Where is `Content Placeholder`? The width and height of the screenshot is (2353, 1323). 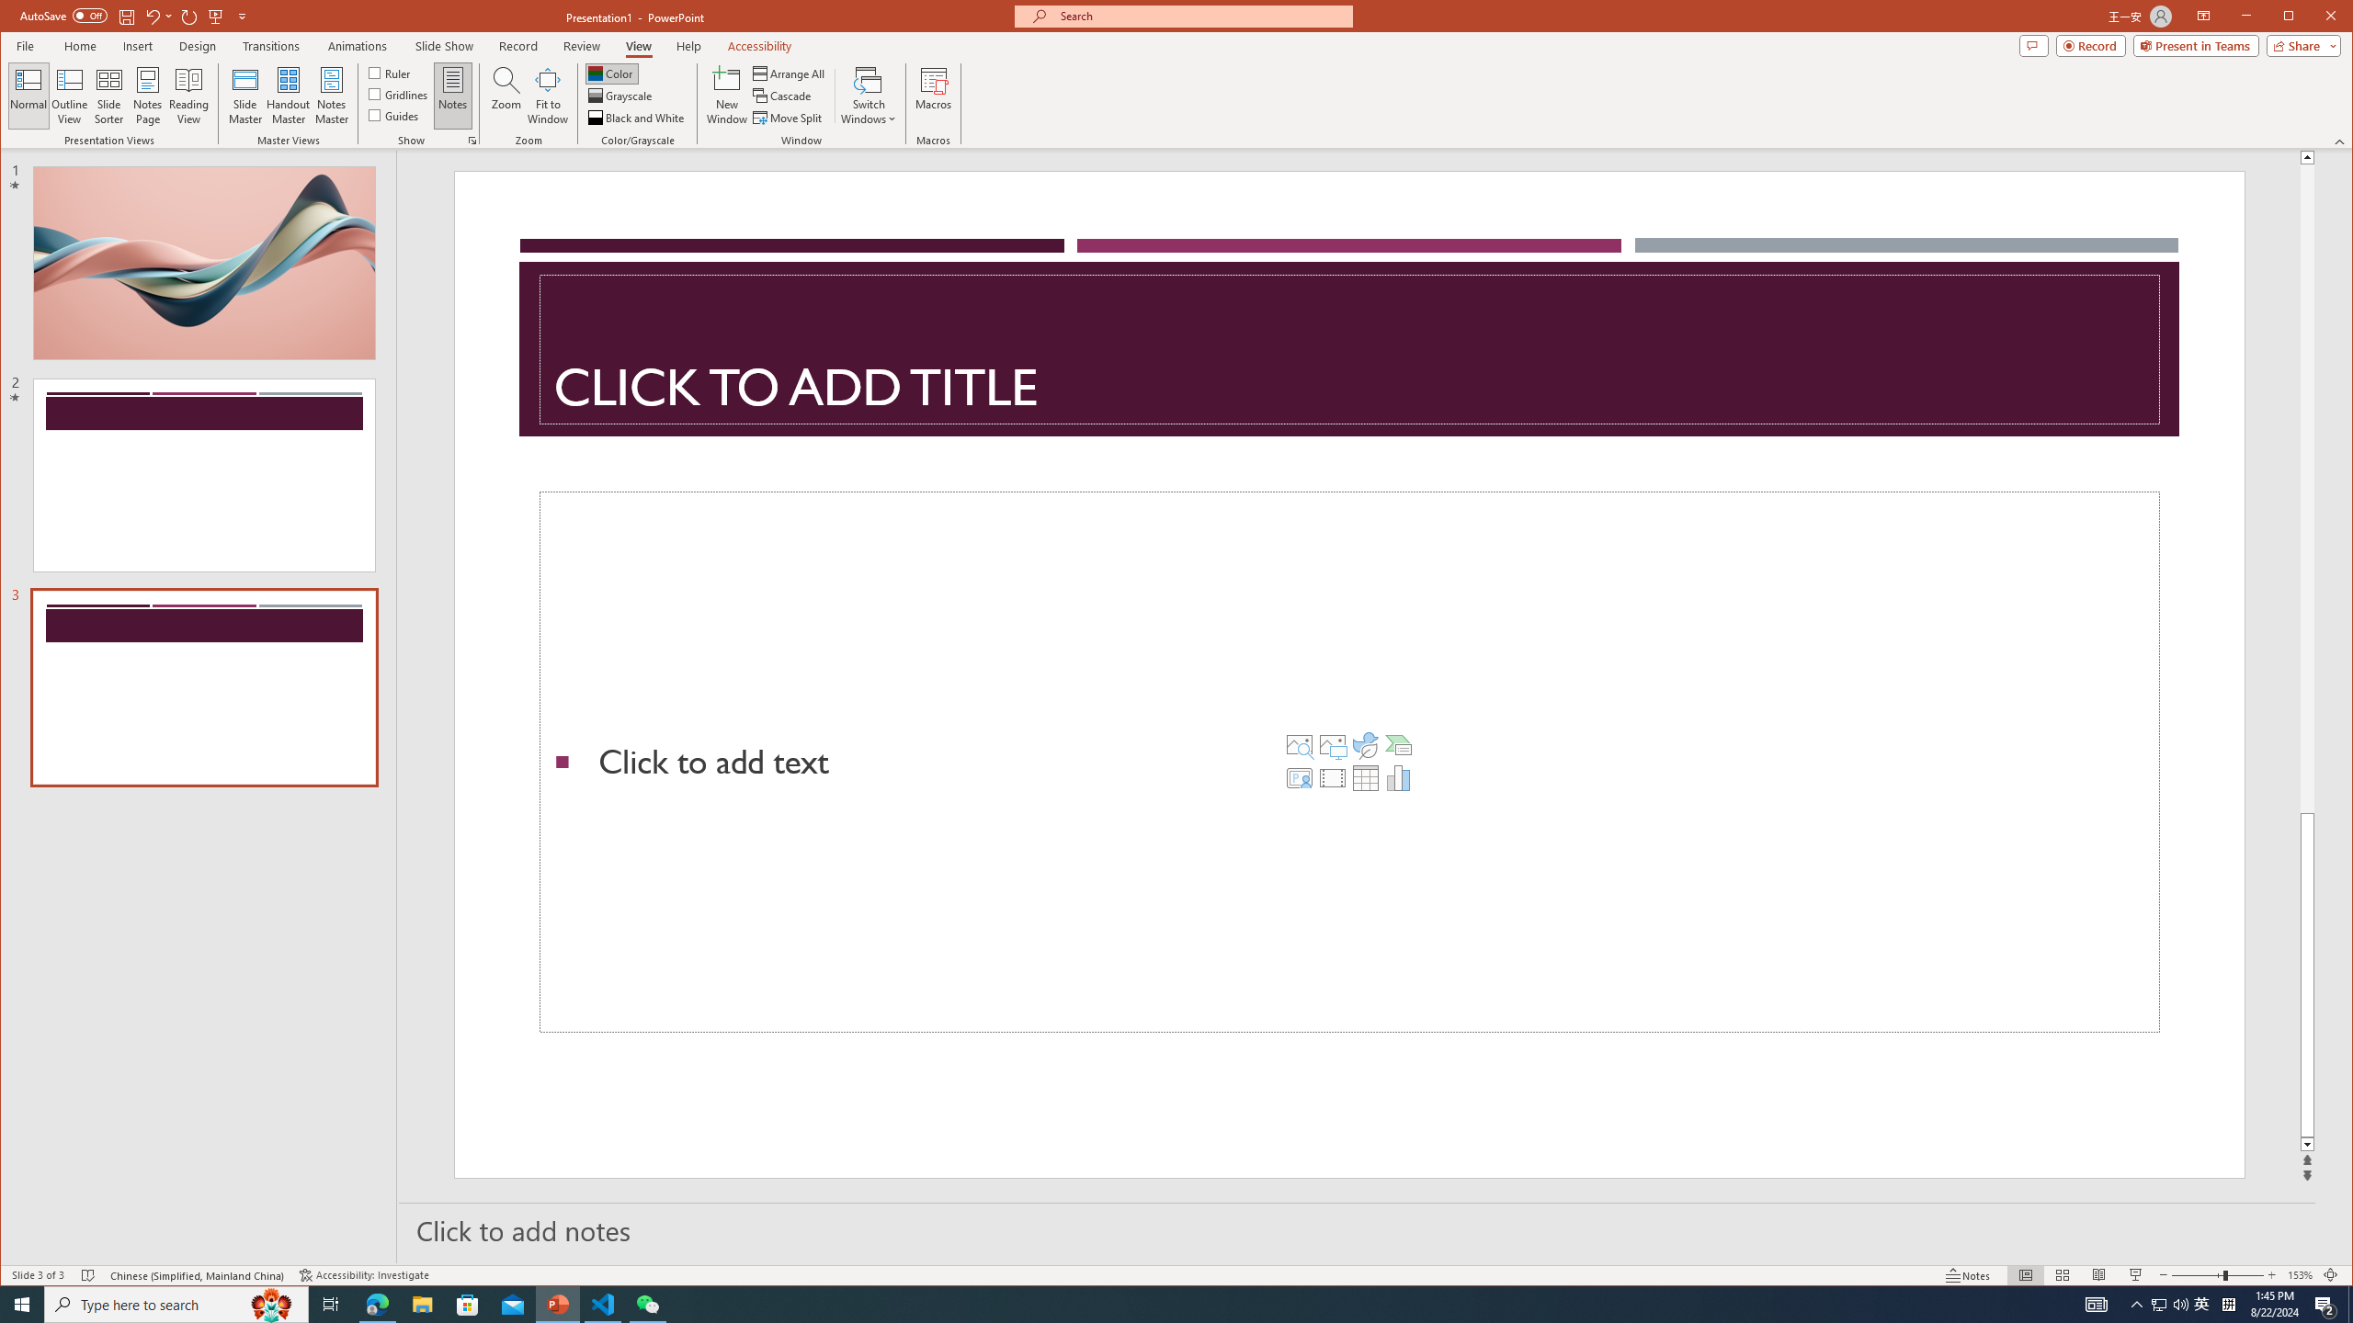
Content Placeholder is located at coordinates (1349, 763).